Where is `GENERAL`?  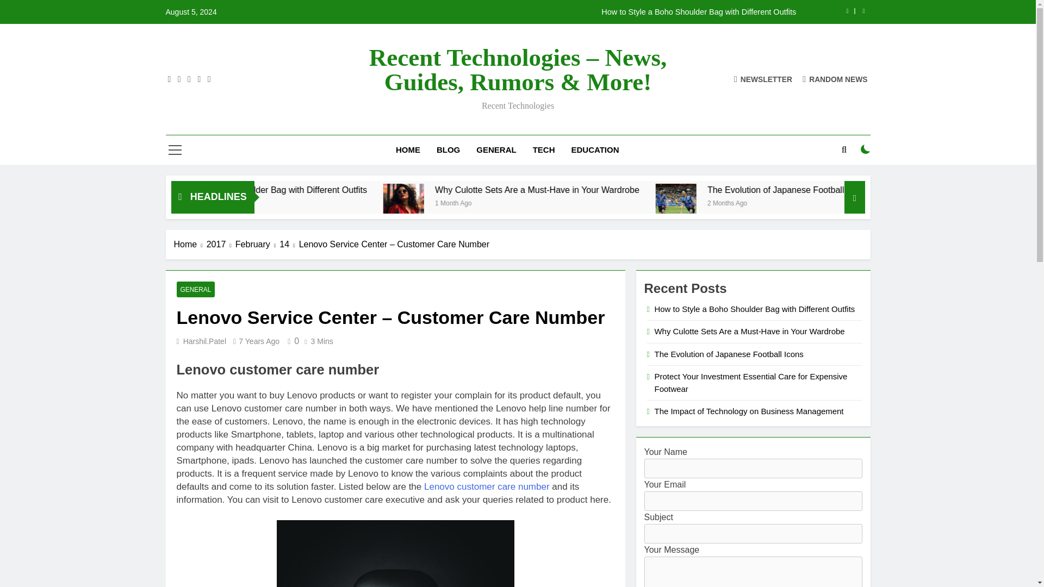
GENERAL is located at coordinates (496, 150).